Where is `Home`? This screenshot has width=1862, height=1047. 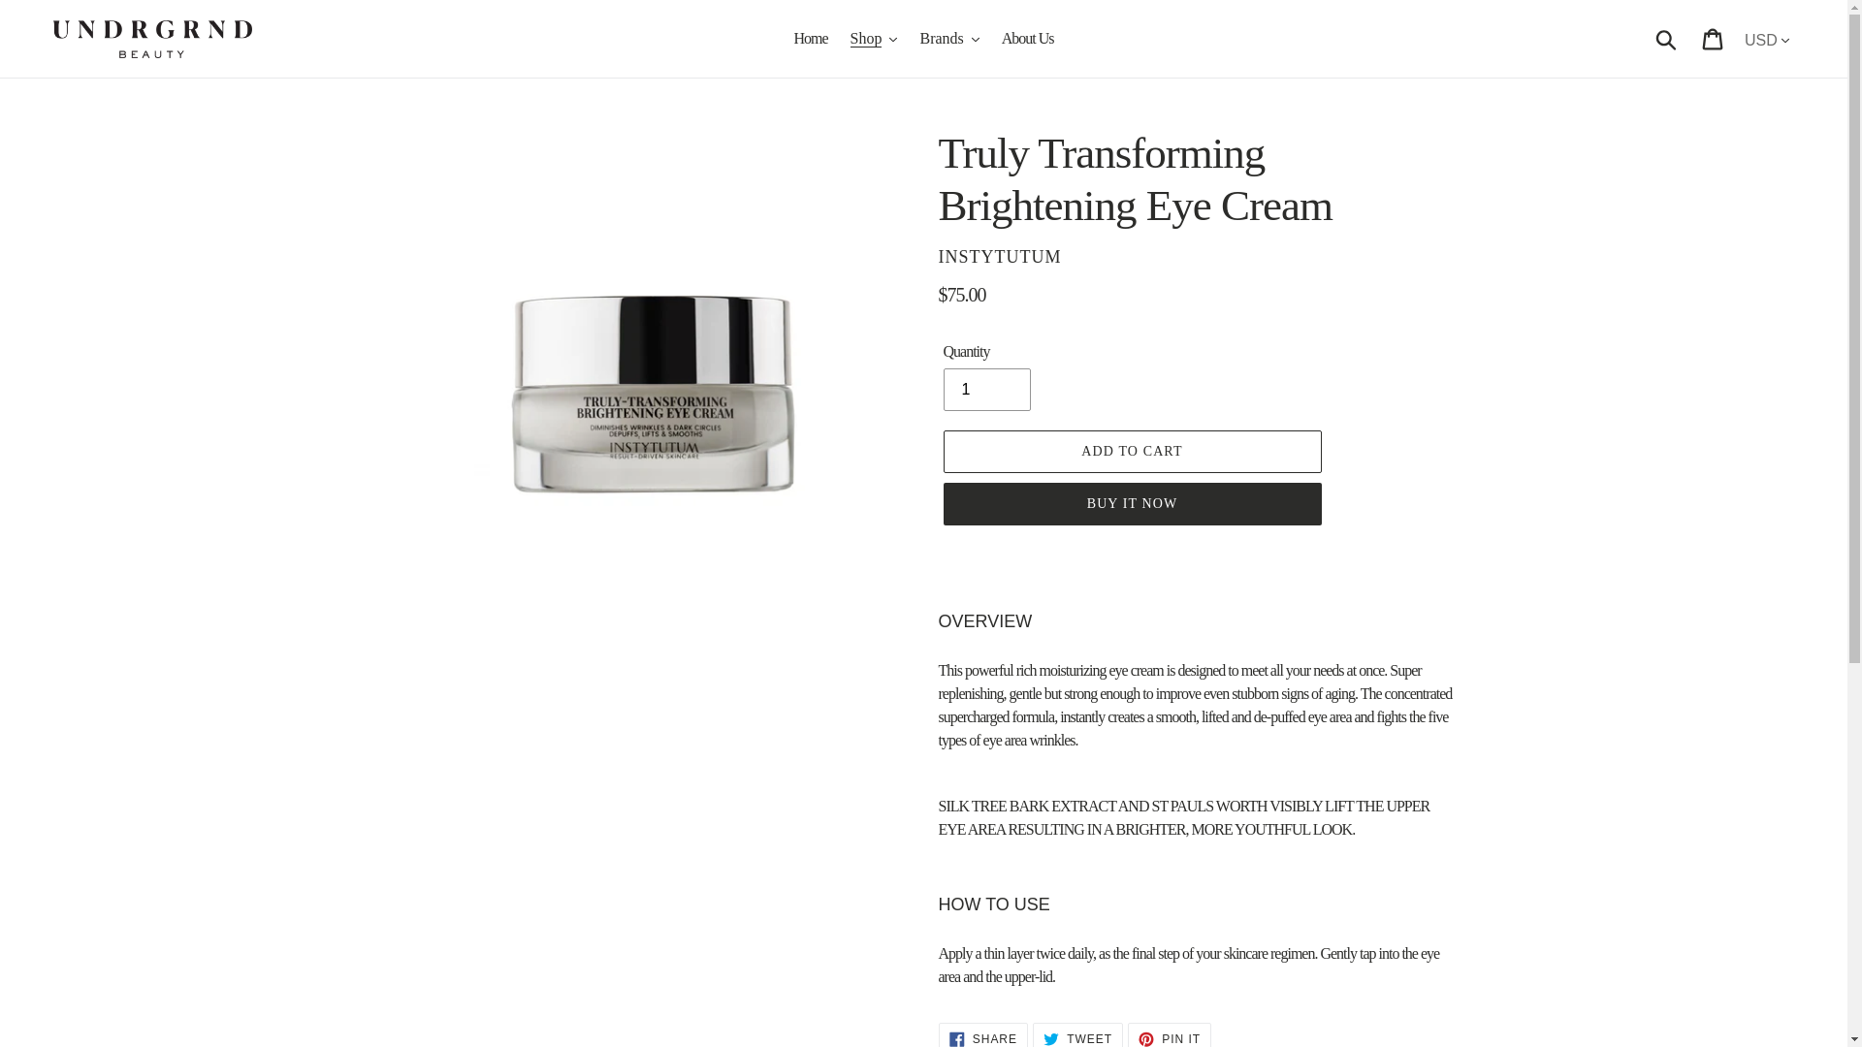
Home is located at coordinates (810, 39).